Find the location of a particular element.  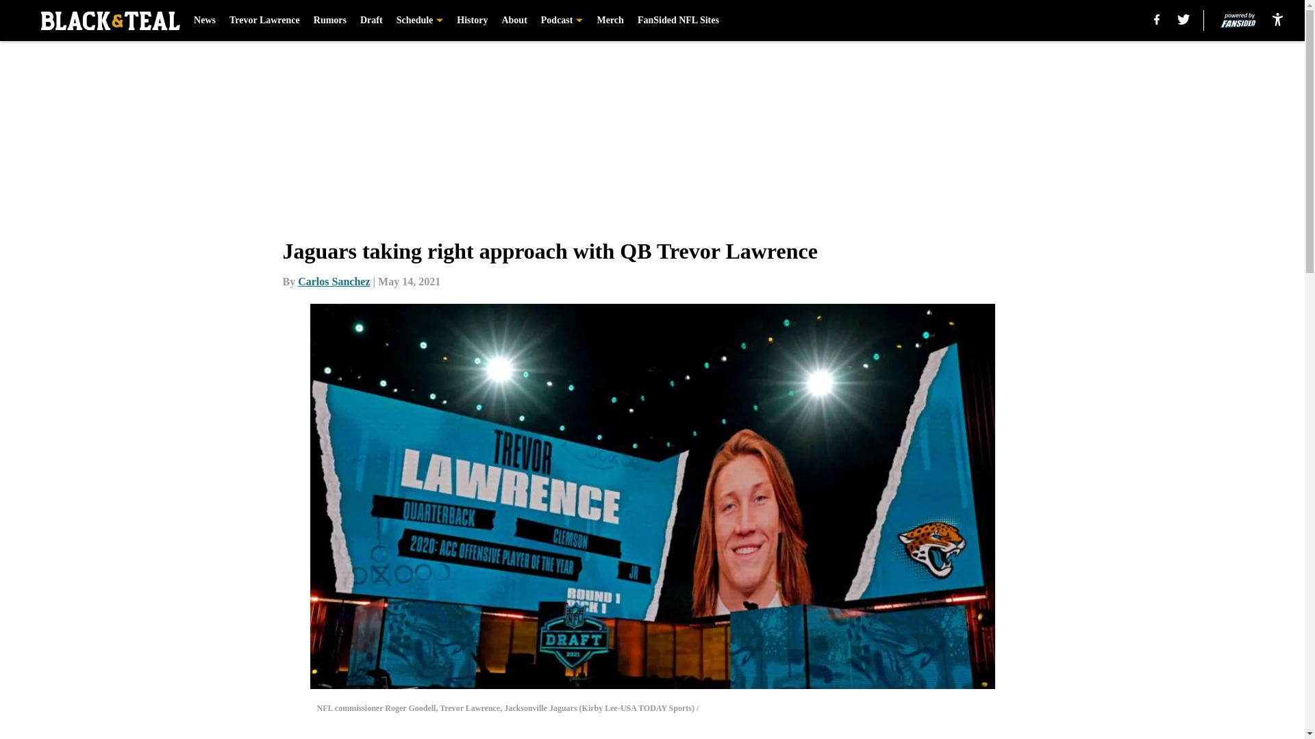

History is located at coordinates (472, 21).